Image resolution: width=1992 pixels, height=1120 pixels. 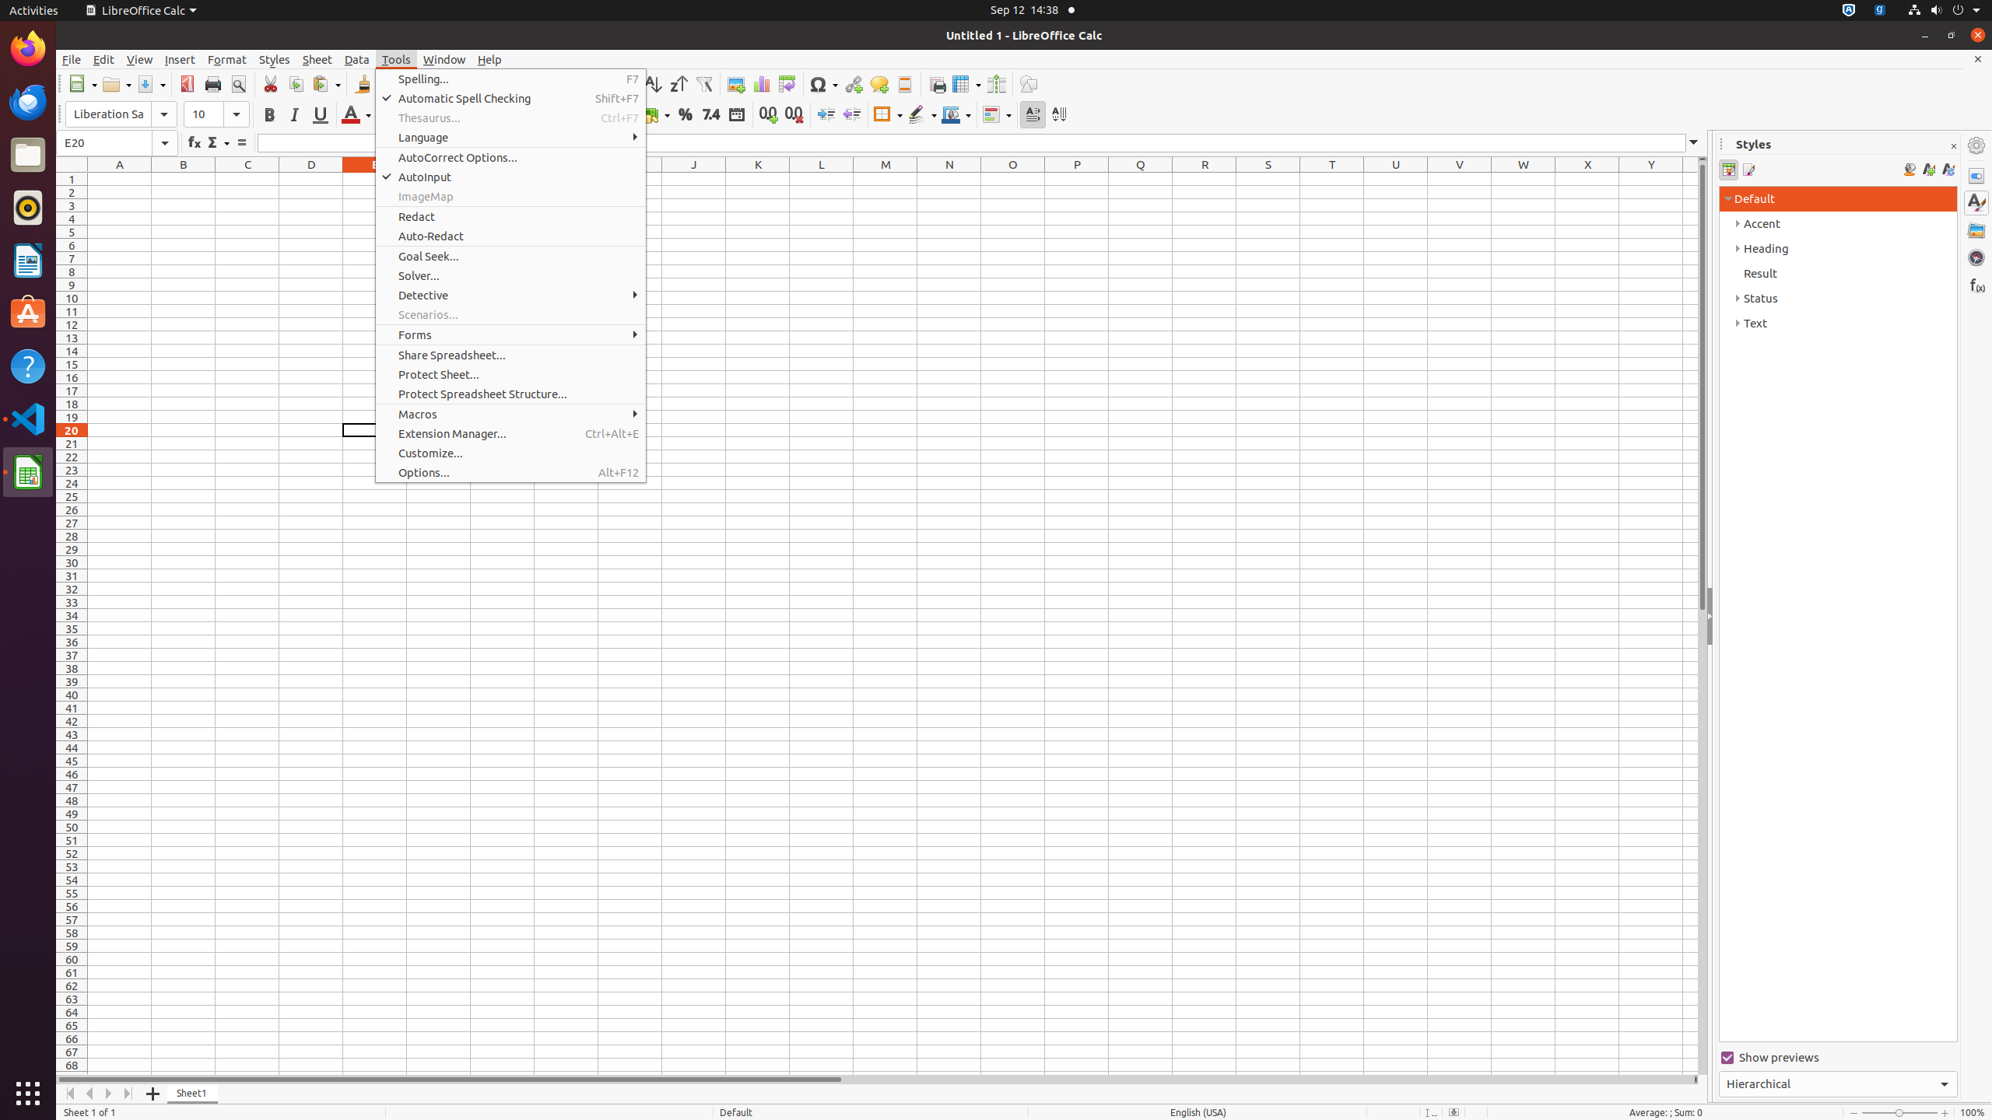 What do you see at coordinates (888, 115) in the screenshot?
I see `Borders (Shift to overwrite)` at bounding box center [888, 115].